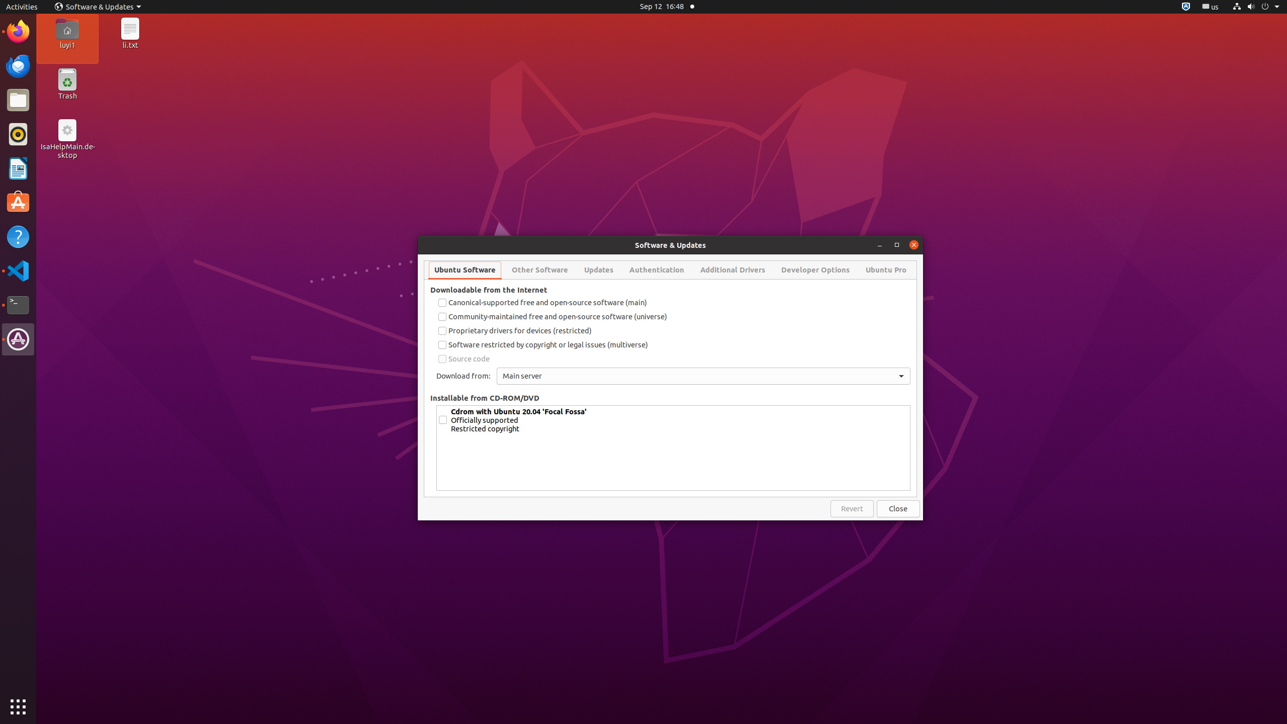 The height and width of the screenshot is (724, 1287). Describe the element at coordinates (680, 420) in the screenshot. I see `Cdrom with Ubuntu 20.04 'Focal Fossa'
Officially supported
Restricted copyright` at that location.